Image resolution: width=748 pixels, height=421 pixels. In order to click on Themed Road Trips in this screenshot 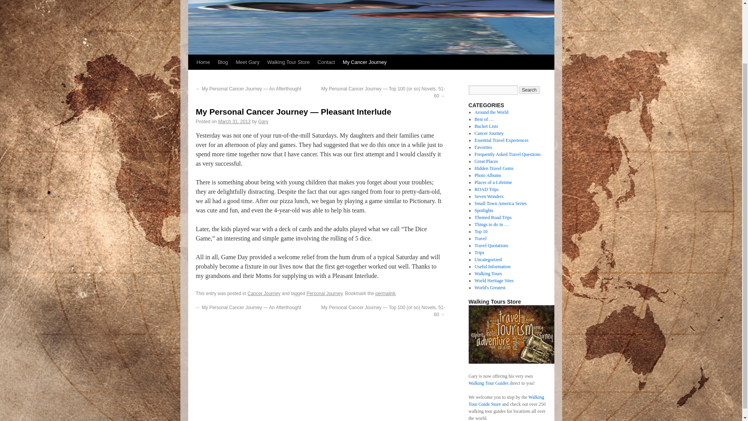, I will do `click(493, 217)`.